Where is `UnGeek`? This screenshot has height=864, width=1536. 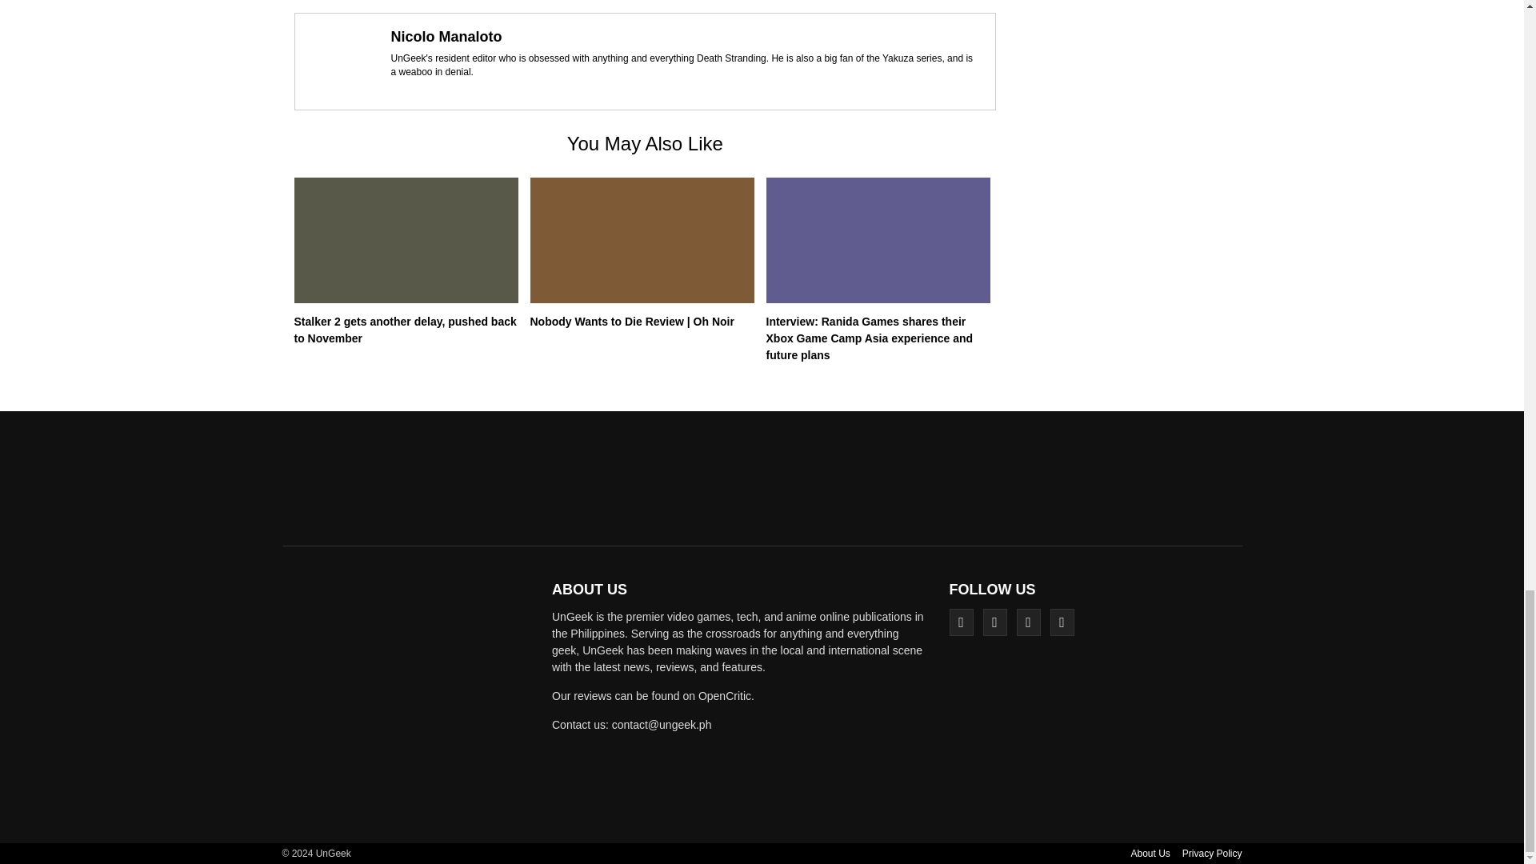
UnGeek is located at coordinates (411, 699).